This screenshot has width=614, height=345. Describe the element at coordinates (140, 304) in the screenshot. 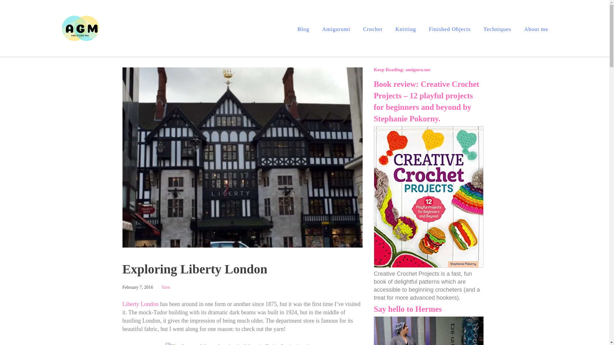

I see `Liberty London` at that location.